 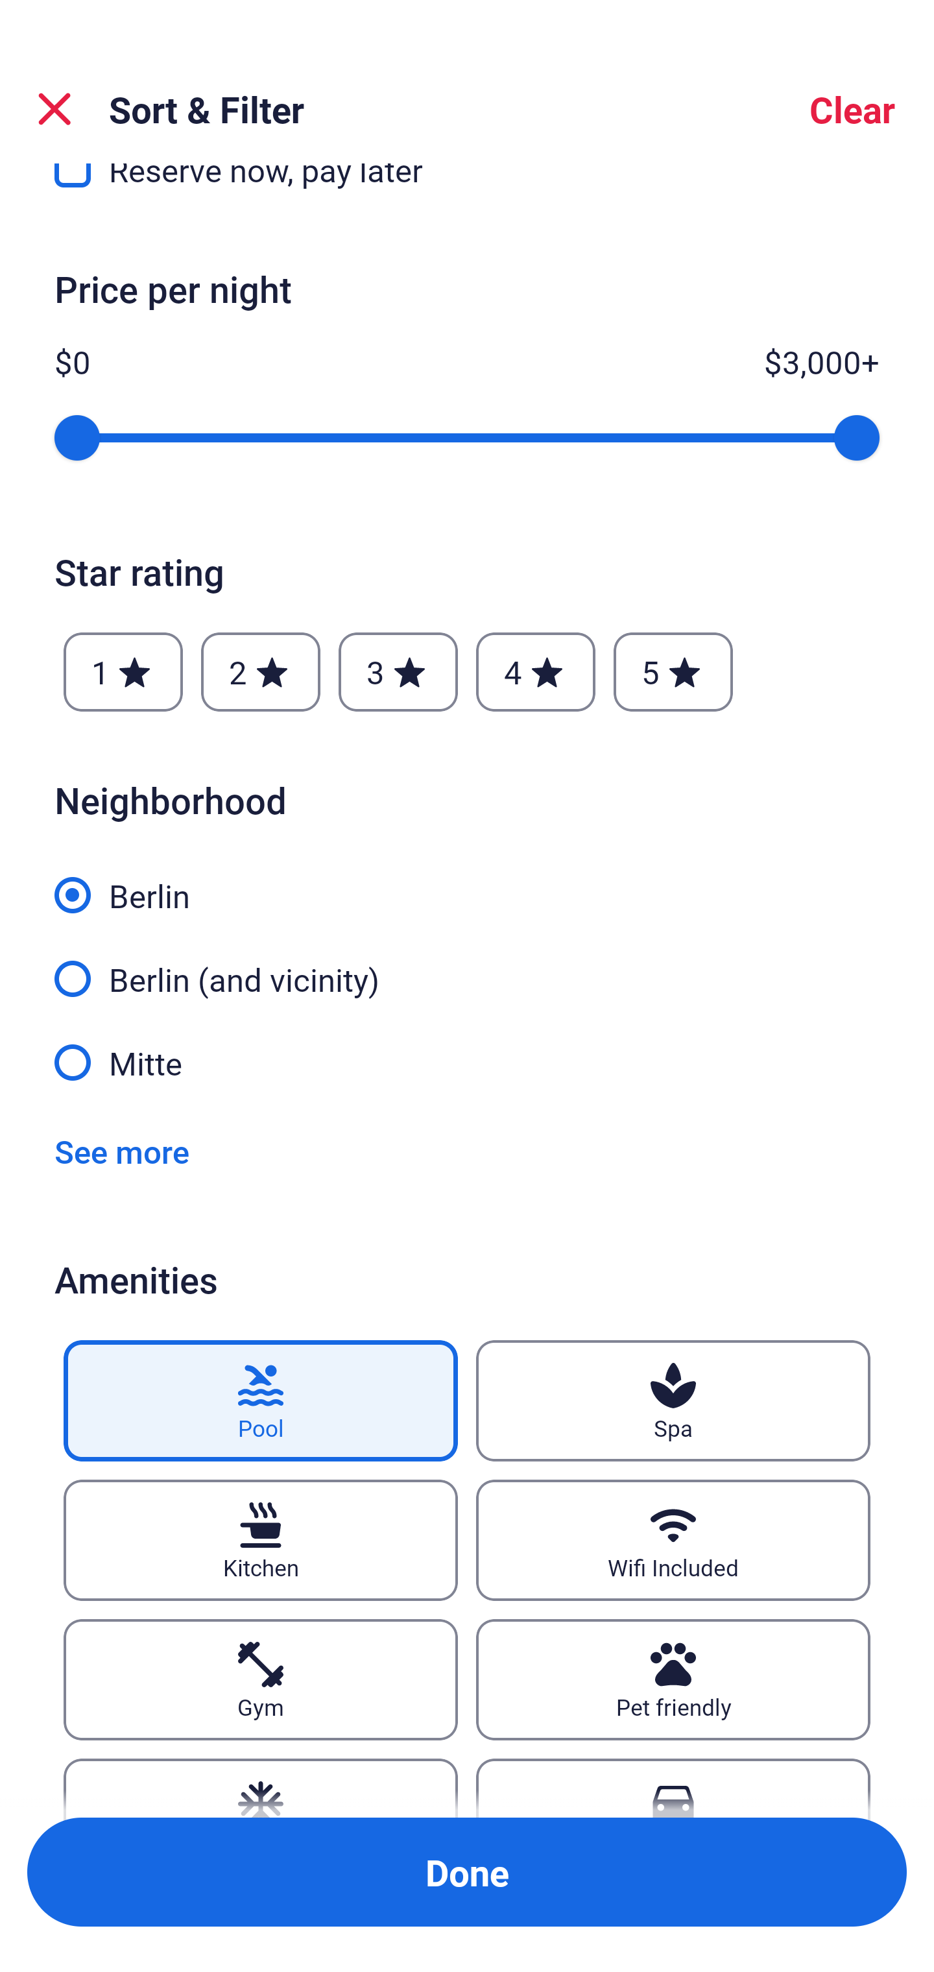 I want to click on Wifi Included, so click(x=673, y=1540).